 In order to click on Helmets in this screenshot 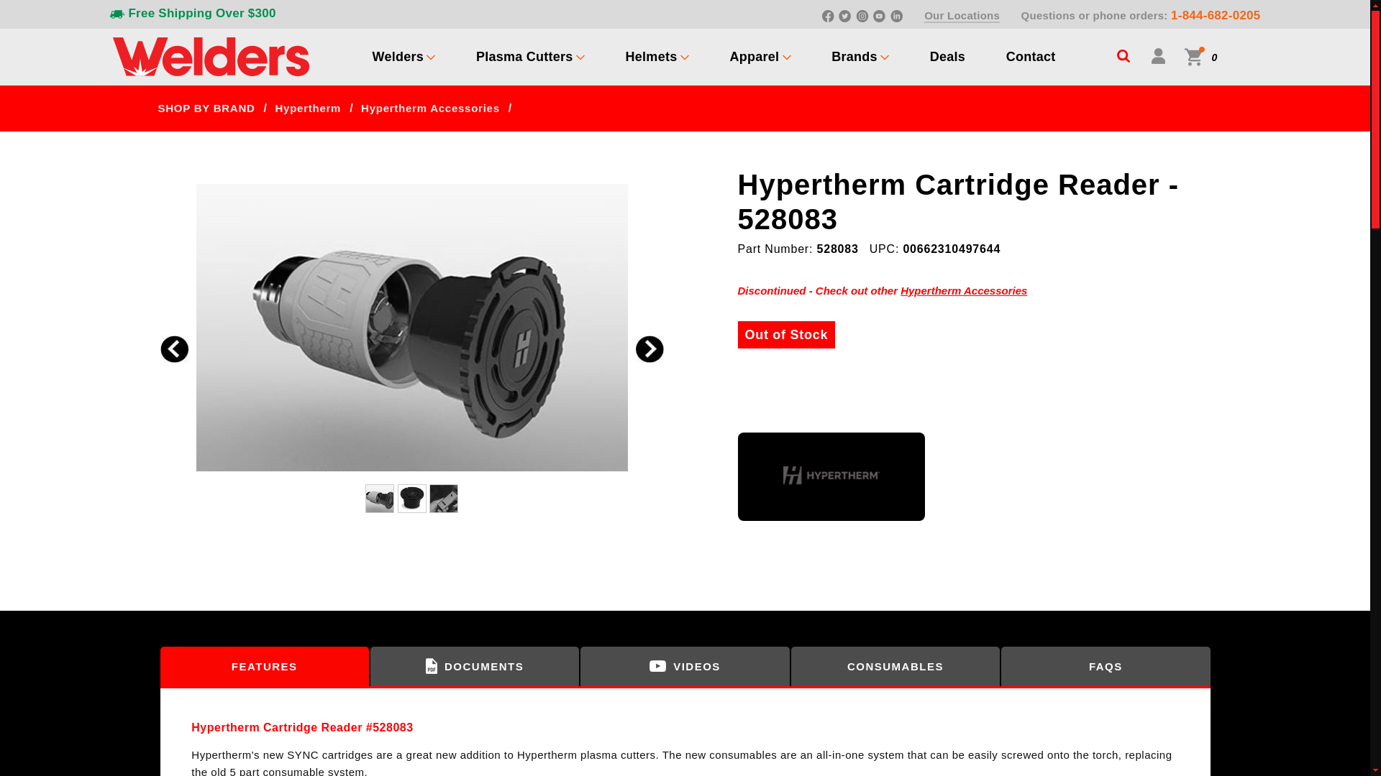, I will do `click(652, 56)`.